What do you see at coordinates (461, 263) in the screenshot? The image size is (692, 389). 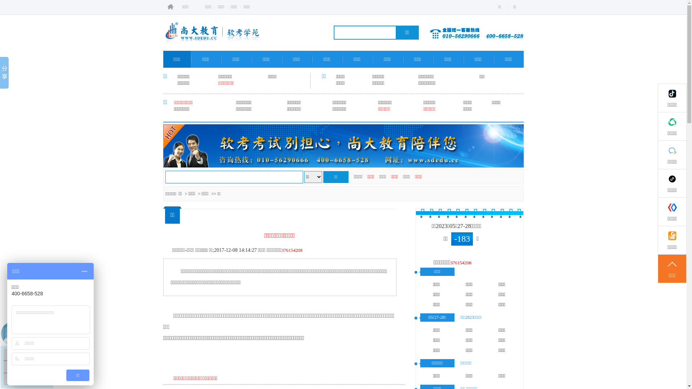 I see `376154208` at bounding box center [461, 263].